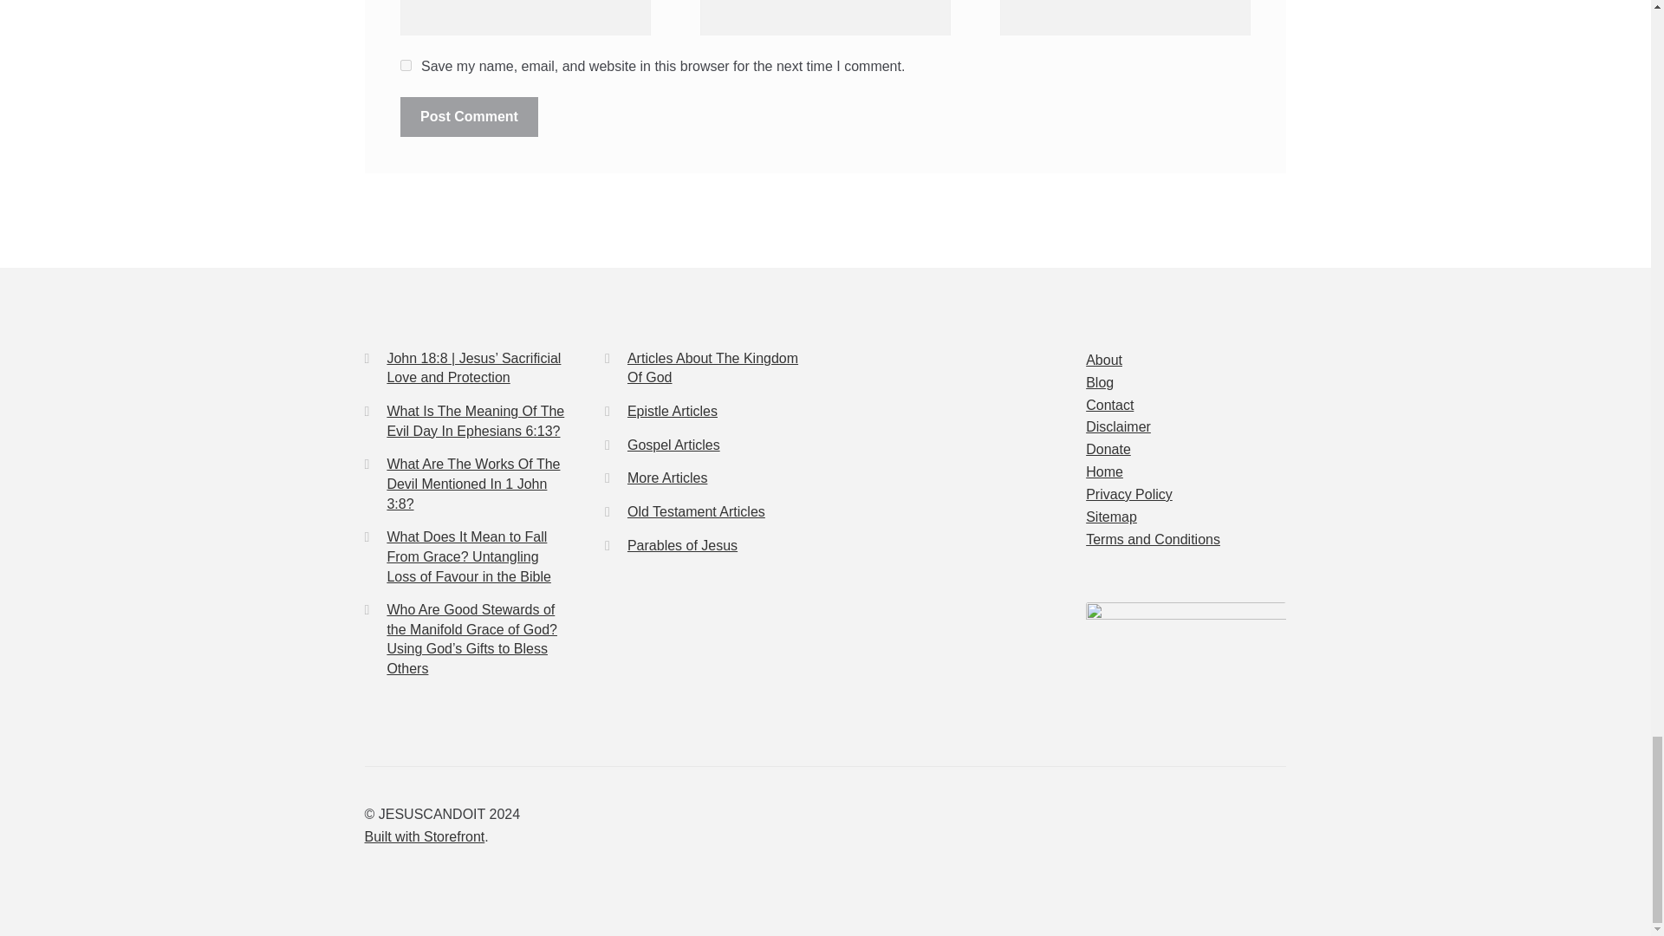  What do you see at coordinates (469, 116) in the screenshot?
I see `Post Comment` at bounding box center [469, 116].